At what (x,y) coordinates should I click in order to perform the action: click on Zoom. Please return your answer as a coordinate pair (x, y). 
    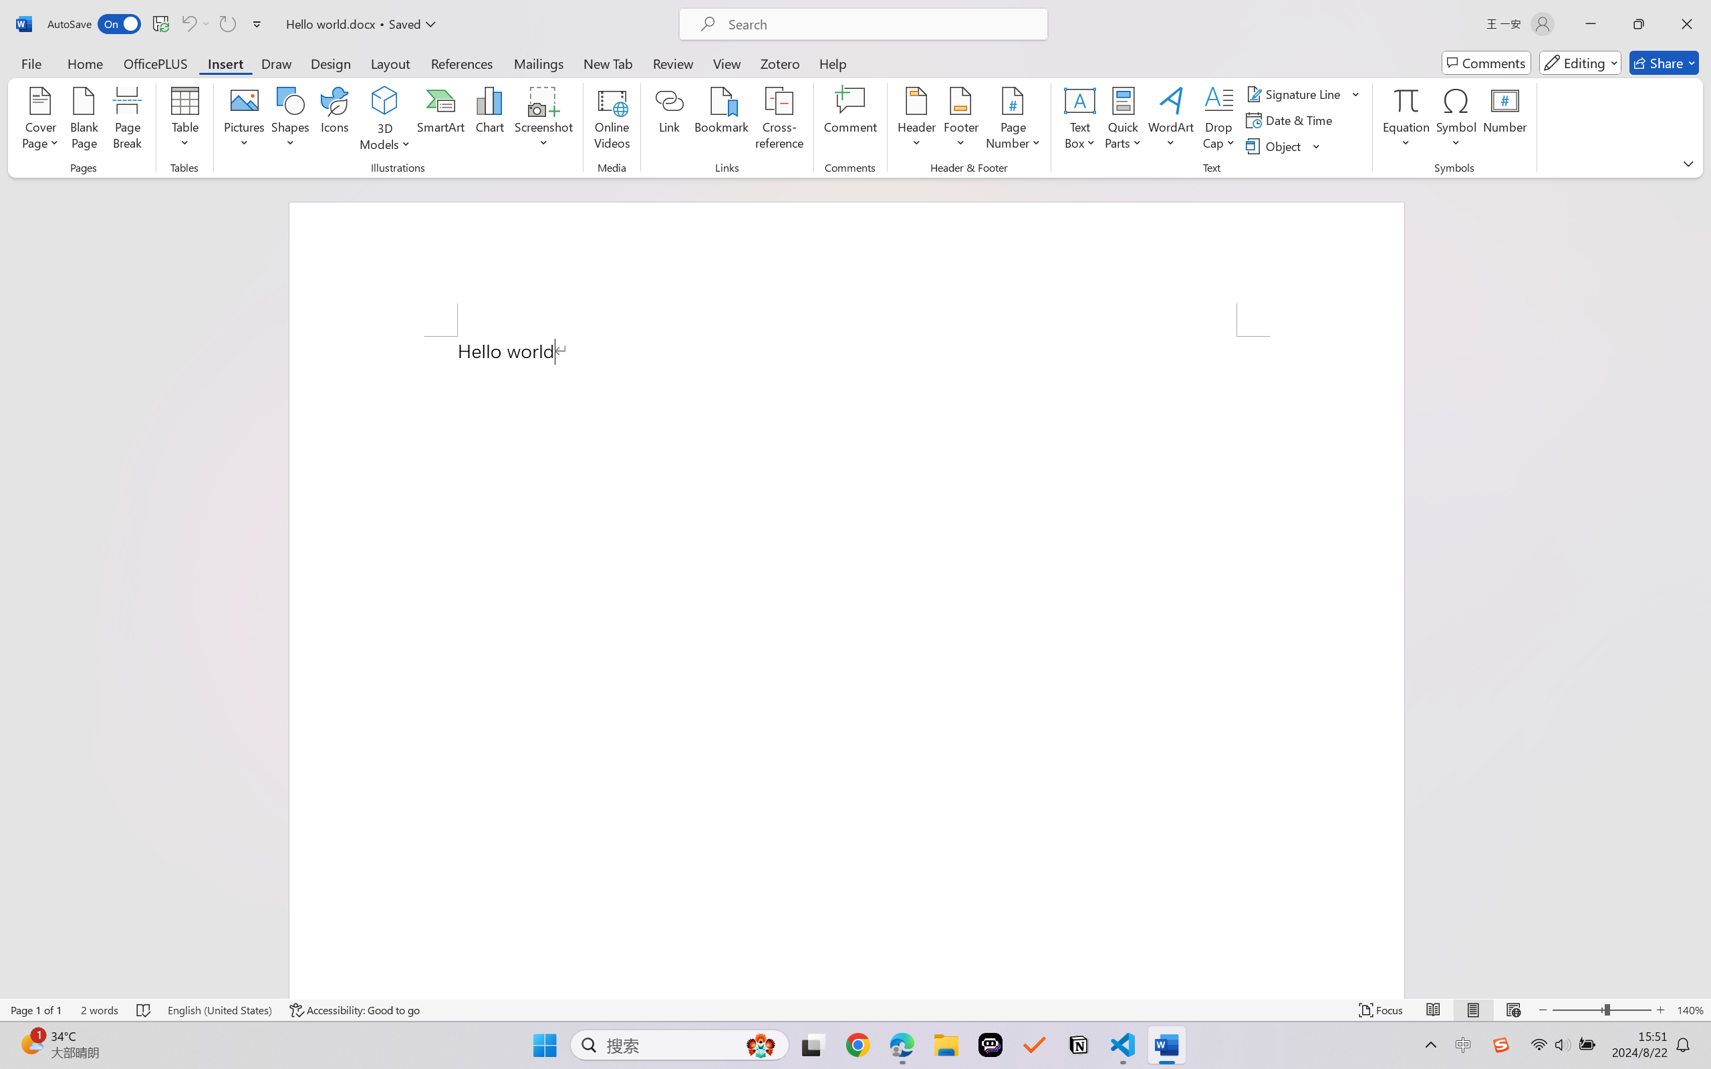
    Looking at the image, I should click on (1601, 1010).